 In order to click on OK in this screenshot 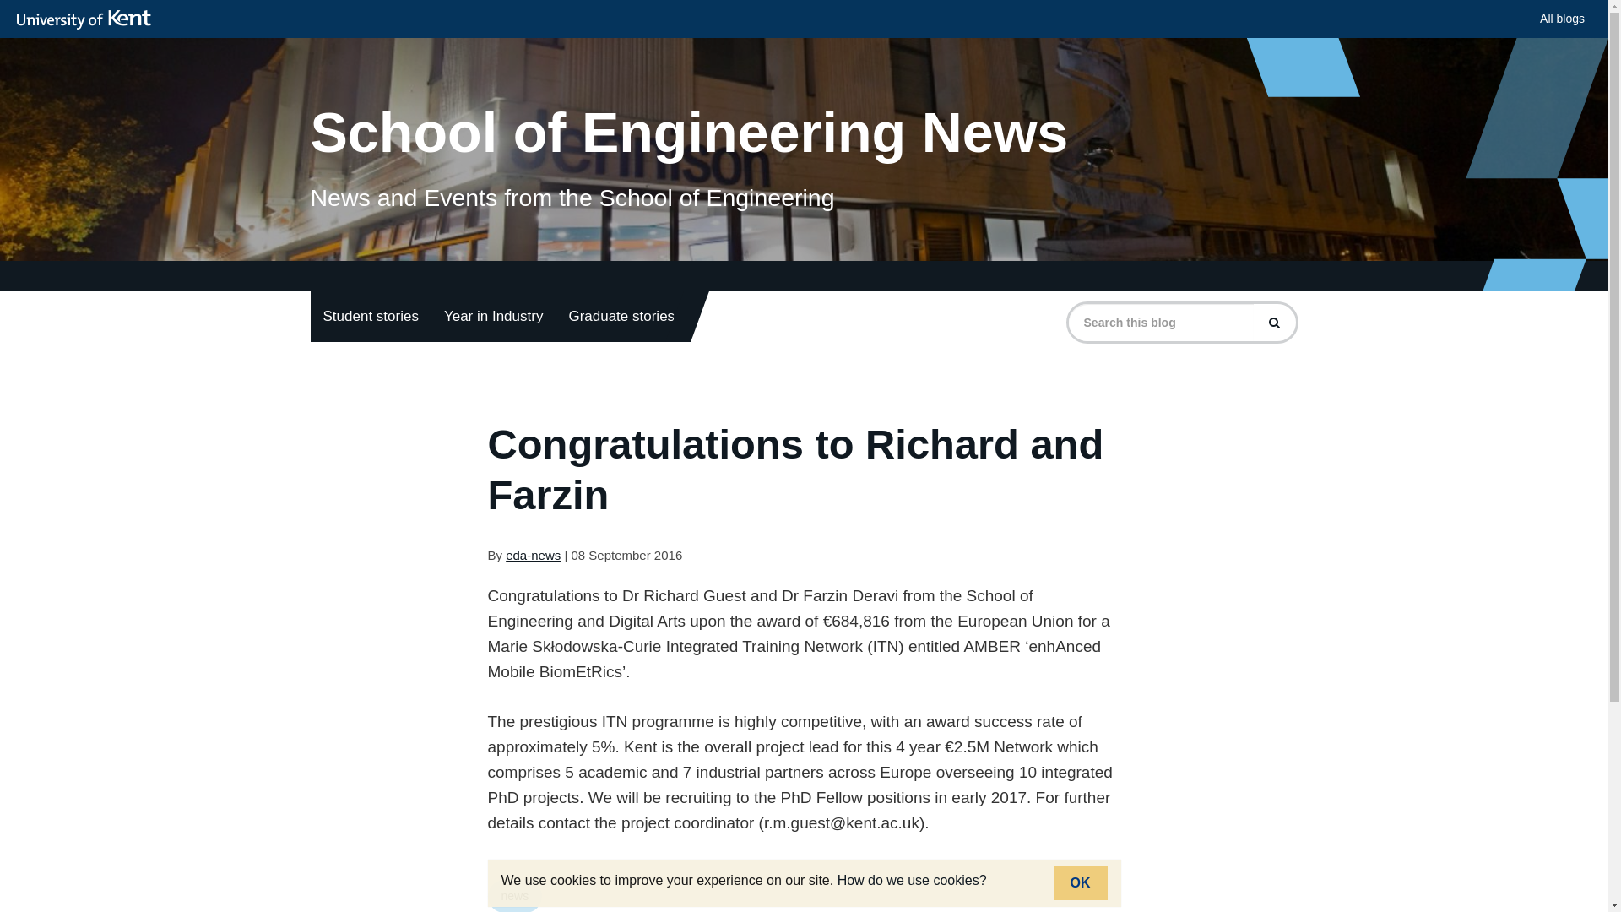, I will do `click(1081, 883)`.